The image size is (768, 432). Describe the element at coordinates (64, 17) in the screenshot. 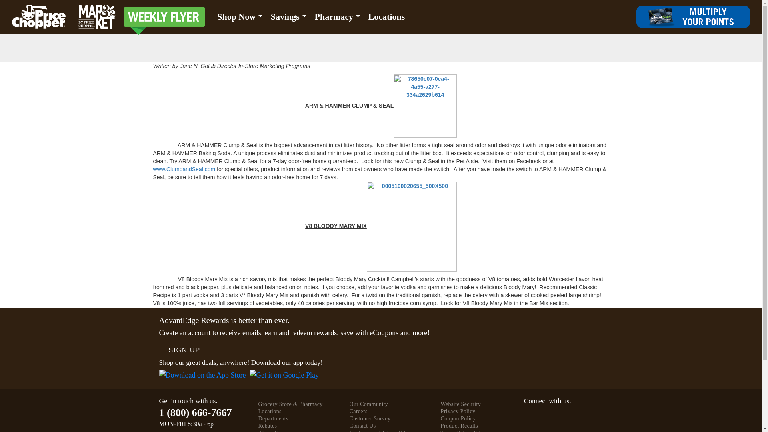

I see `Return to our Home Page` at that location.